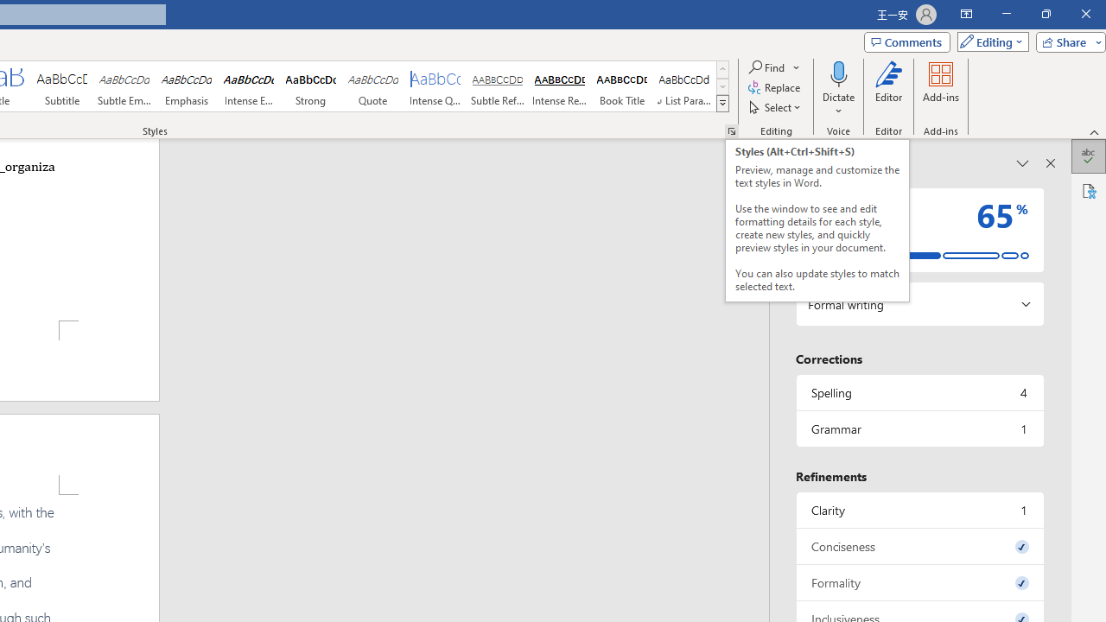 Image resolution: width=1106 pixels, height=622 pixels. Describe the element at coordinates (1051, 162) in the screenshot. I see `Close pane` at that location.